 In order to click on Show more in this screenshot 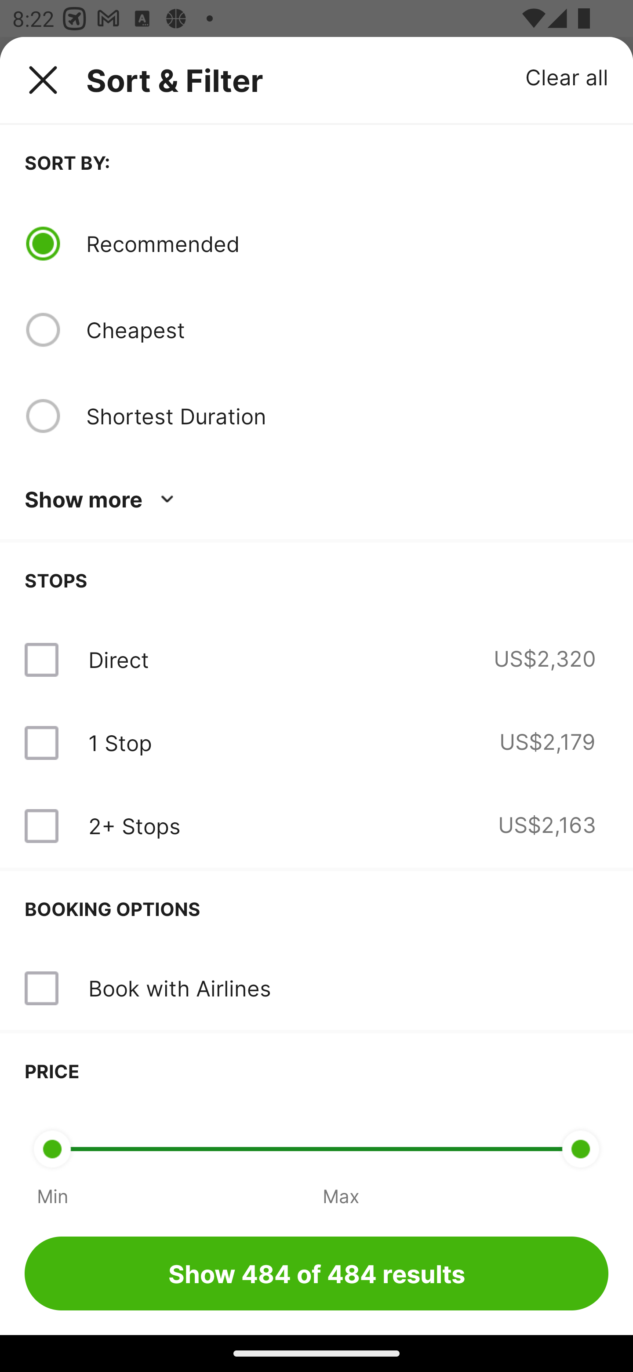, I will do `click(102, 500)`.